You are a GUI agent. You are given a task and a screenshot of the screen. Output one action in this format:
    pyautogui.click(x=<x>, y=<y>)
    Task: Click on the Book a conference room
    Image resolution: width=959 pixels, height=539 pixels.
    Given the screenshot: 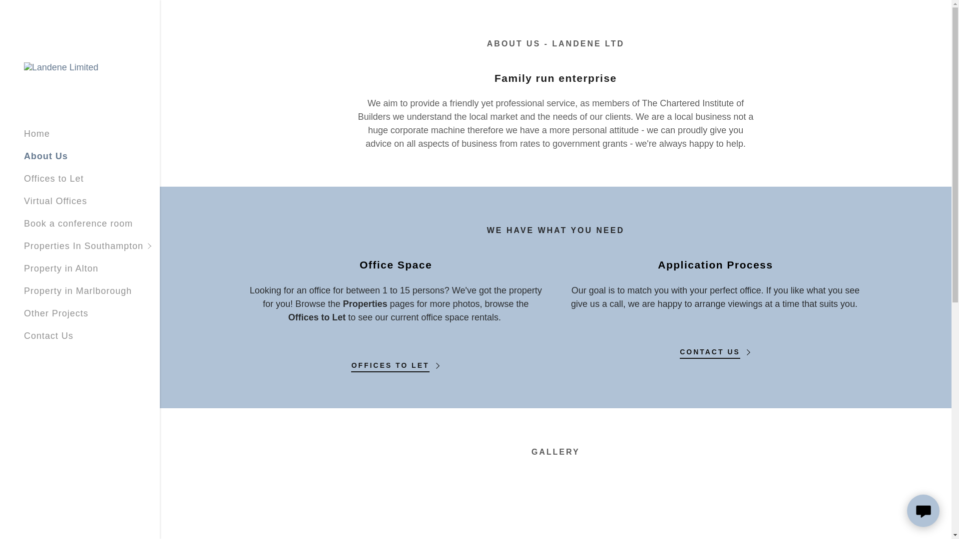 What is the action you would take?
    pyautogui.click(x=78, y=224)
    